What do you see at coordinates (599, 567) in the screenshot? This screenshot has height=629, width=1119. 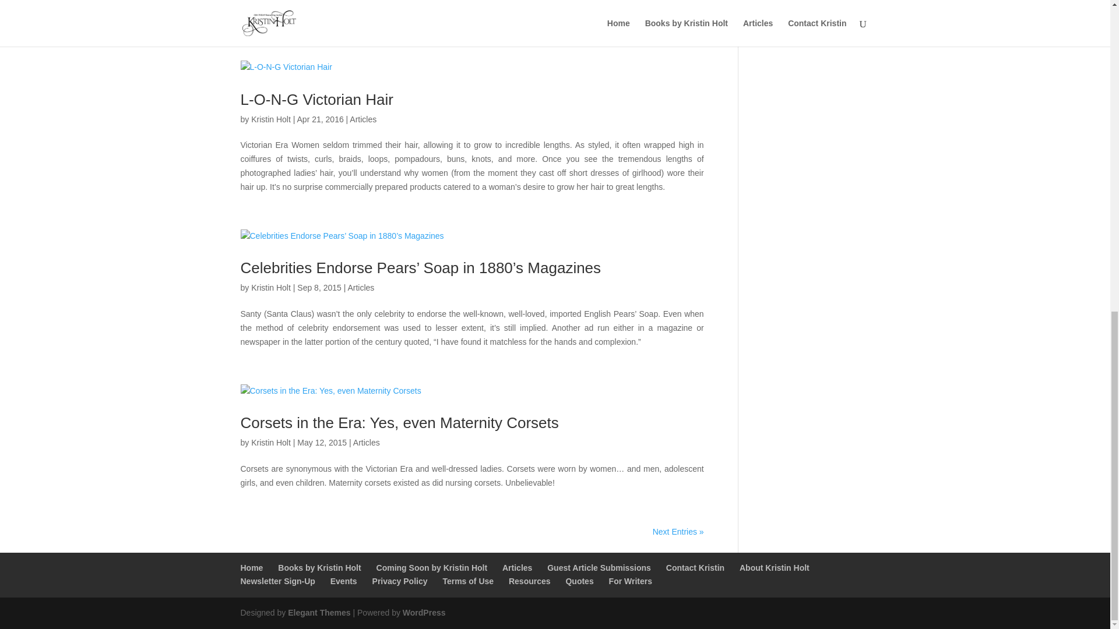 I see `Guest Article Submissions` at bounding box center [599, 567].